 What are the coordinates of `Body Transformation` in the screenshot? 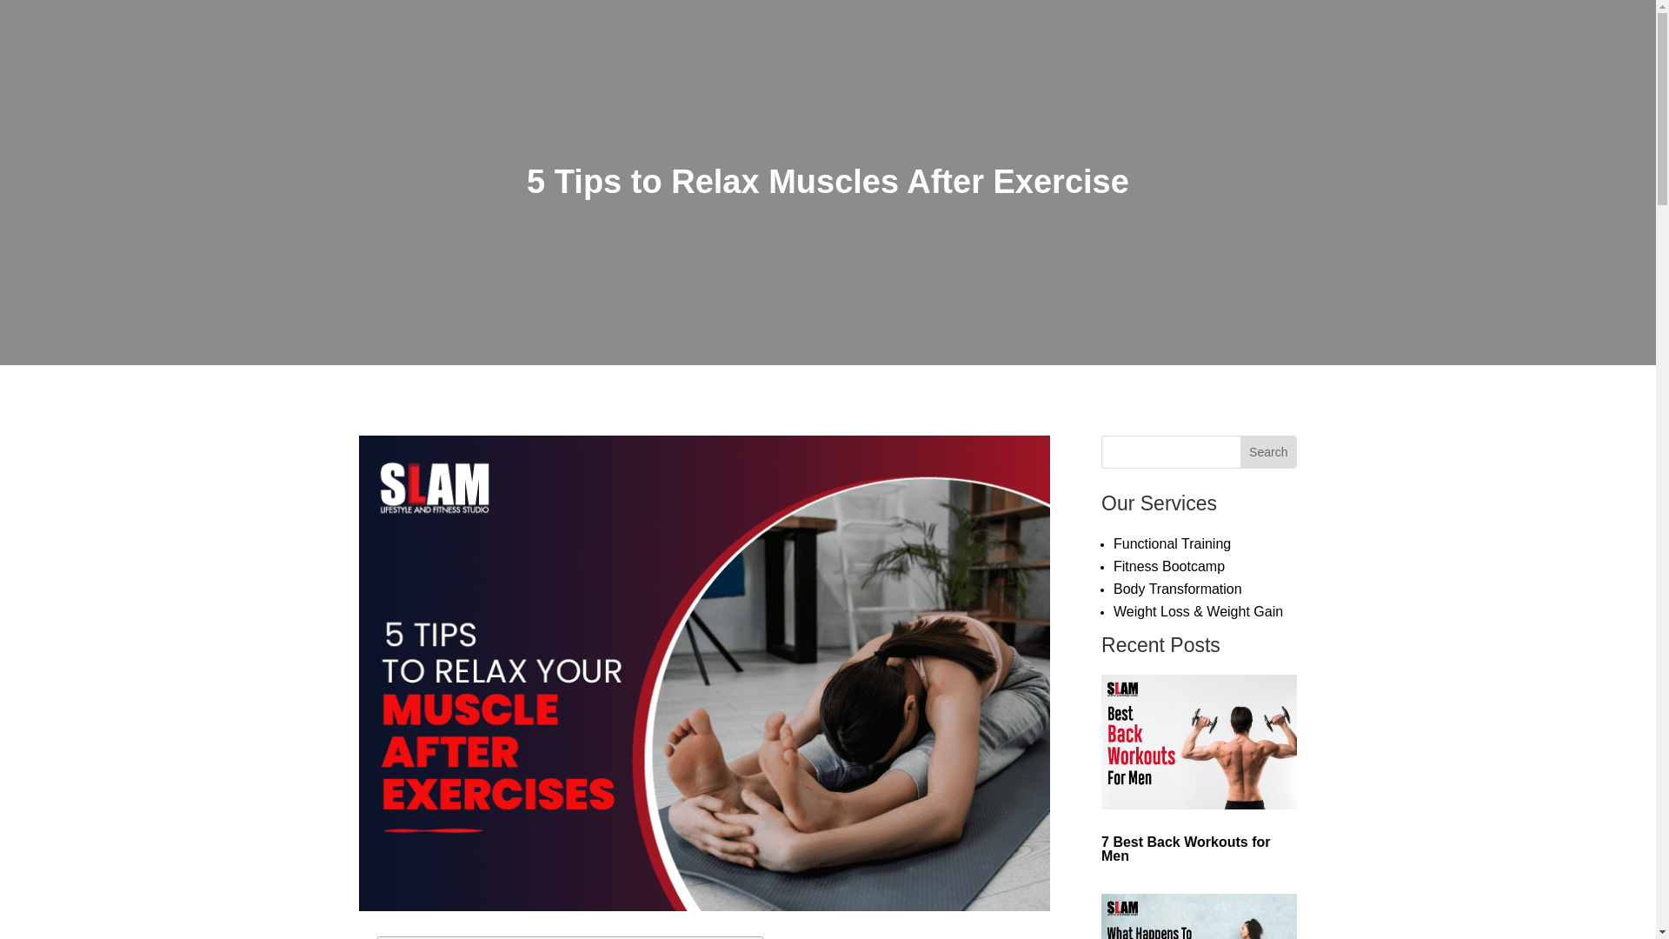 It's located at (1177, 588).